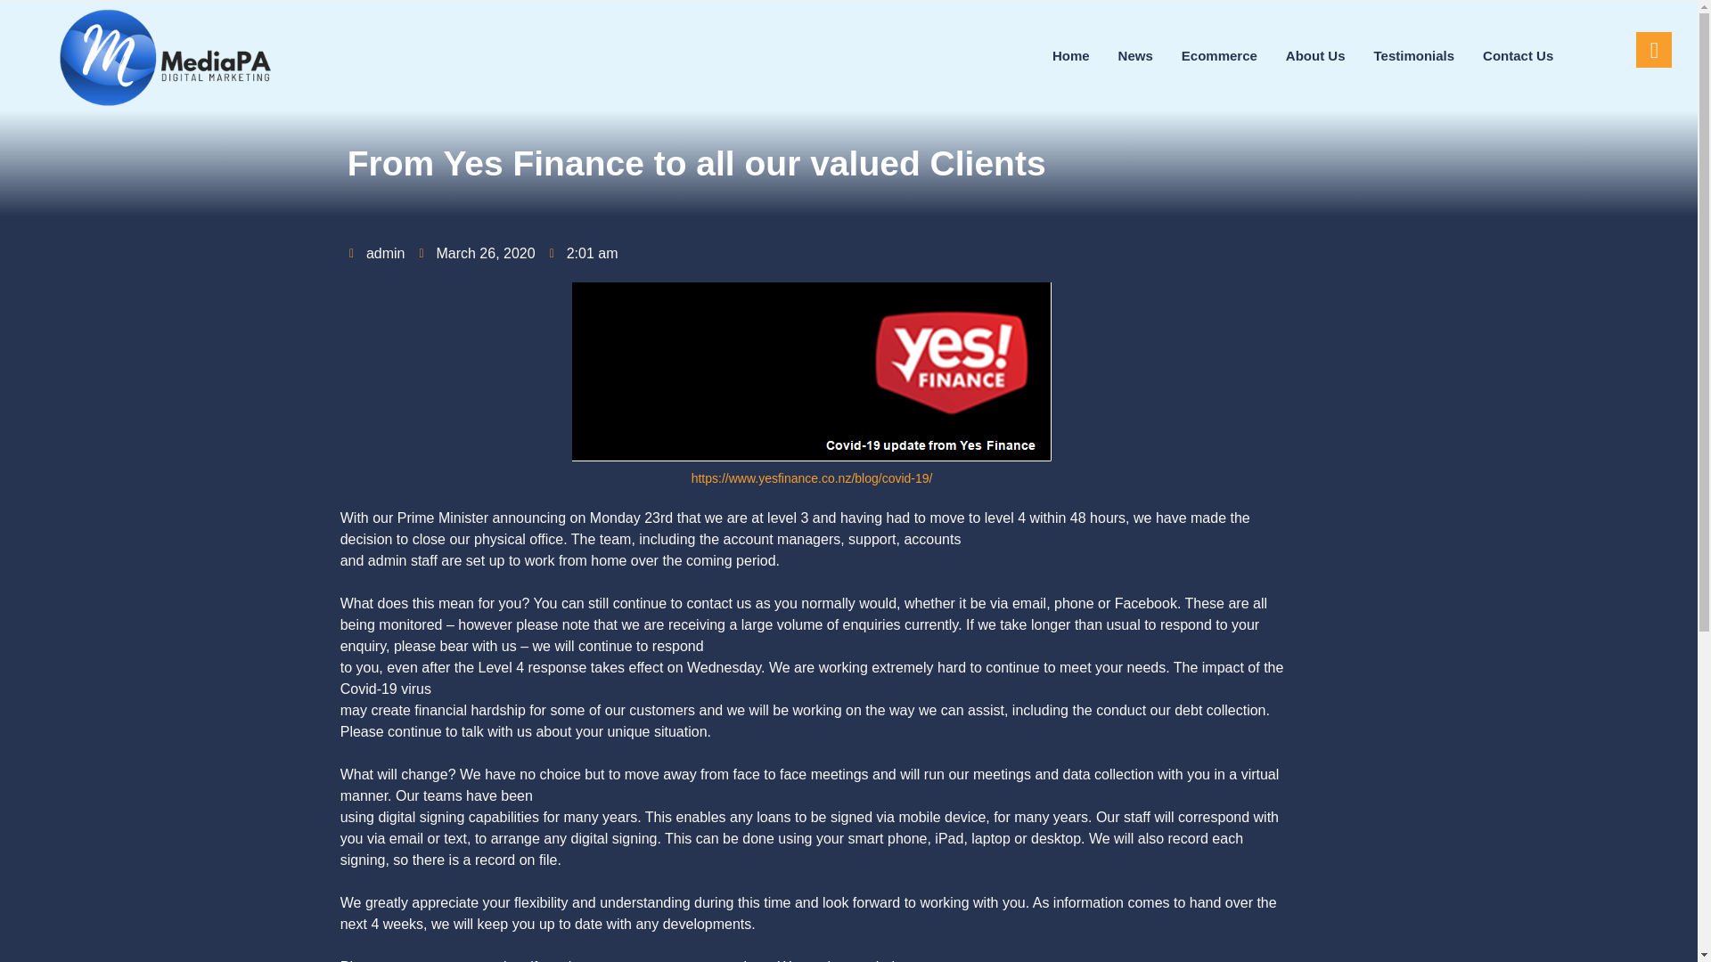 This screenshot has height=962, width=1711. What do you see at coordinates (1135, 55) in the screenshot?
I see `News` at bounding box center [1135, 55].